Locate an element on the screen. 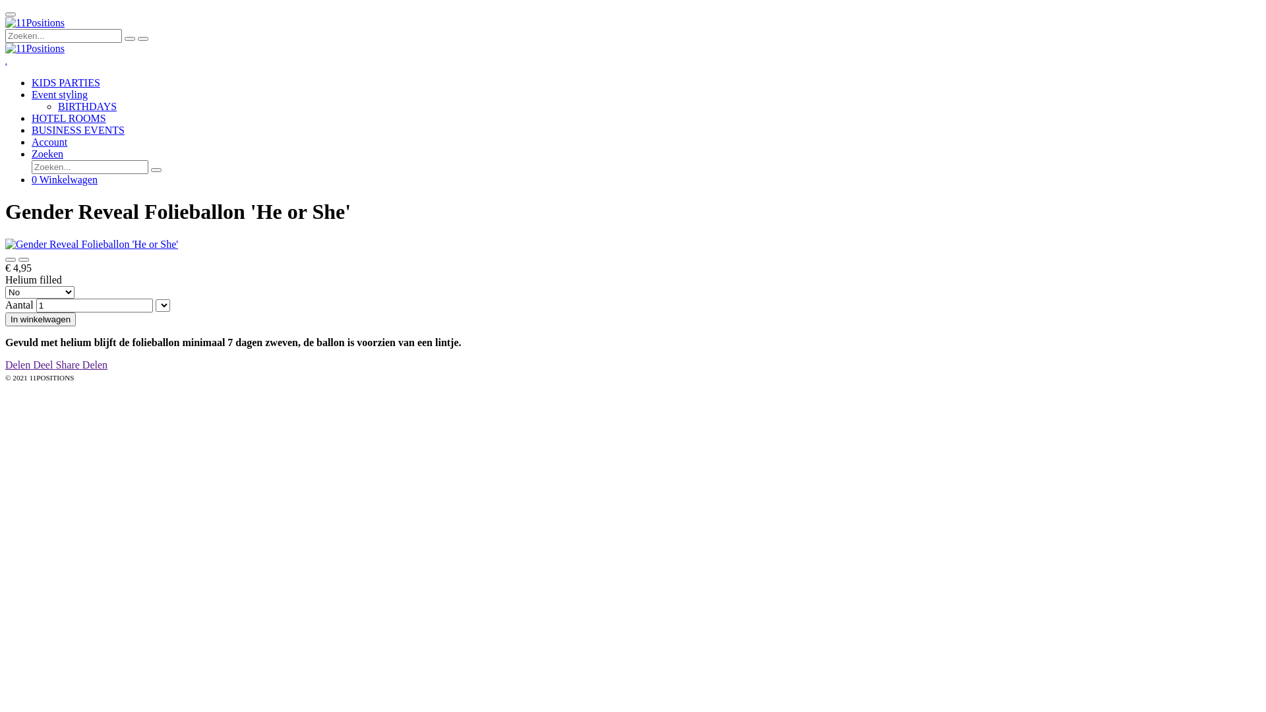 The image size is (1266, 712). 11Positions is located at coordinates (35, 49).